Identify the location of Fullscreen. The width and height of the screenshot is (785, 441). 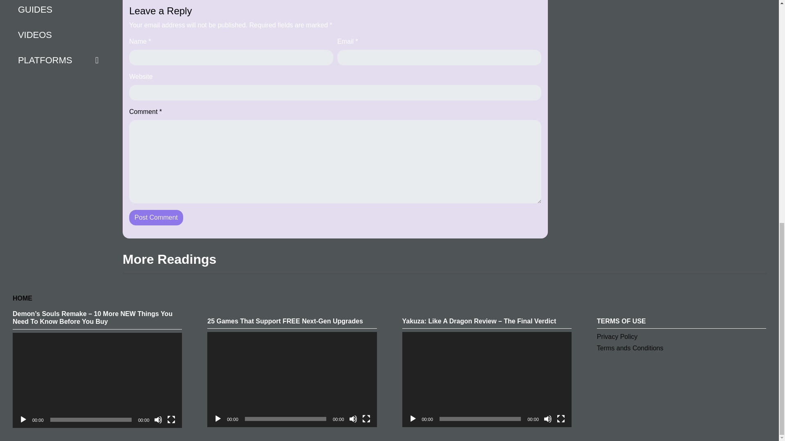
(171, 420).